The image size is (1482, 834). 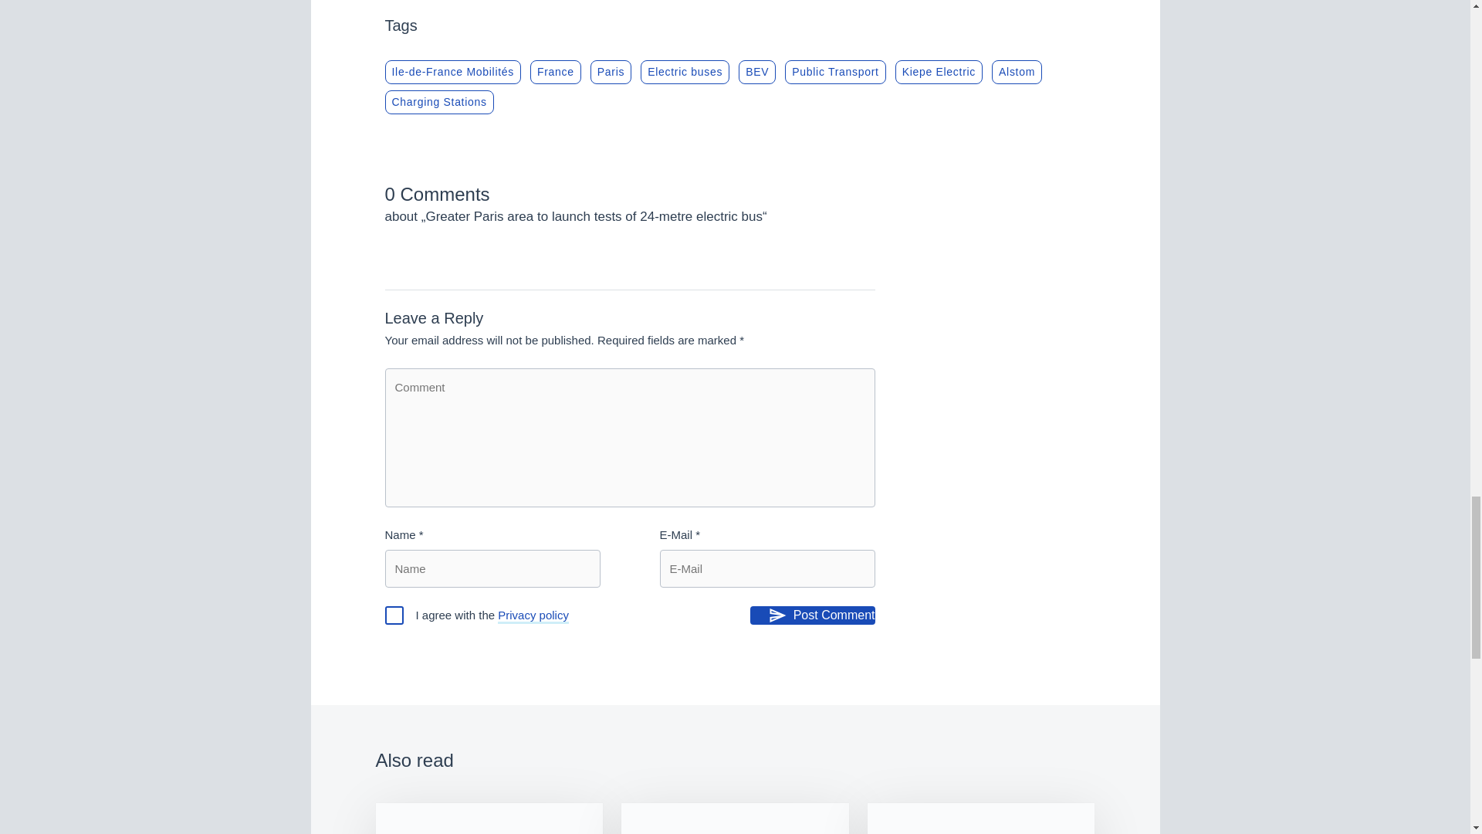 I want to click on EU Commission slightly lowers tariffs for EVs from China, so click(x=980, y=819).